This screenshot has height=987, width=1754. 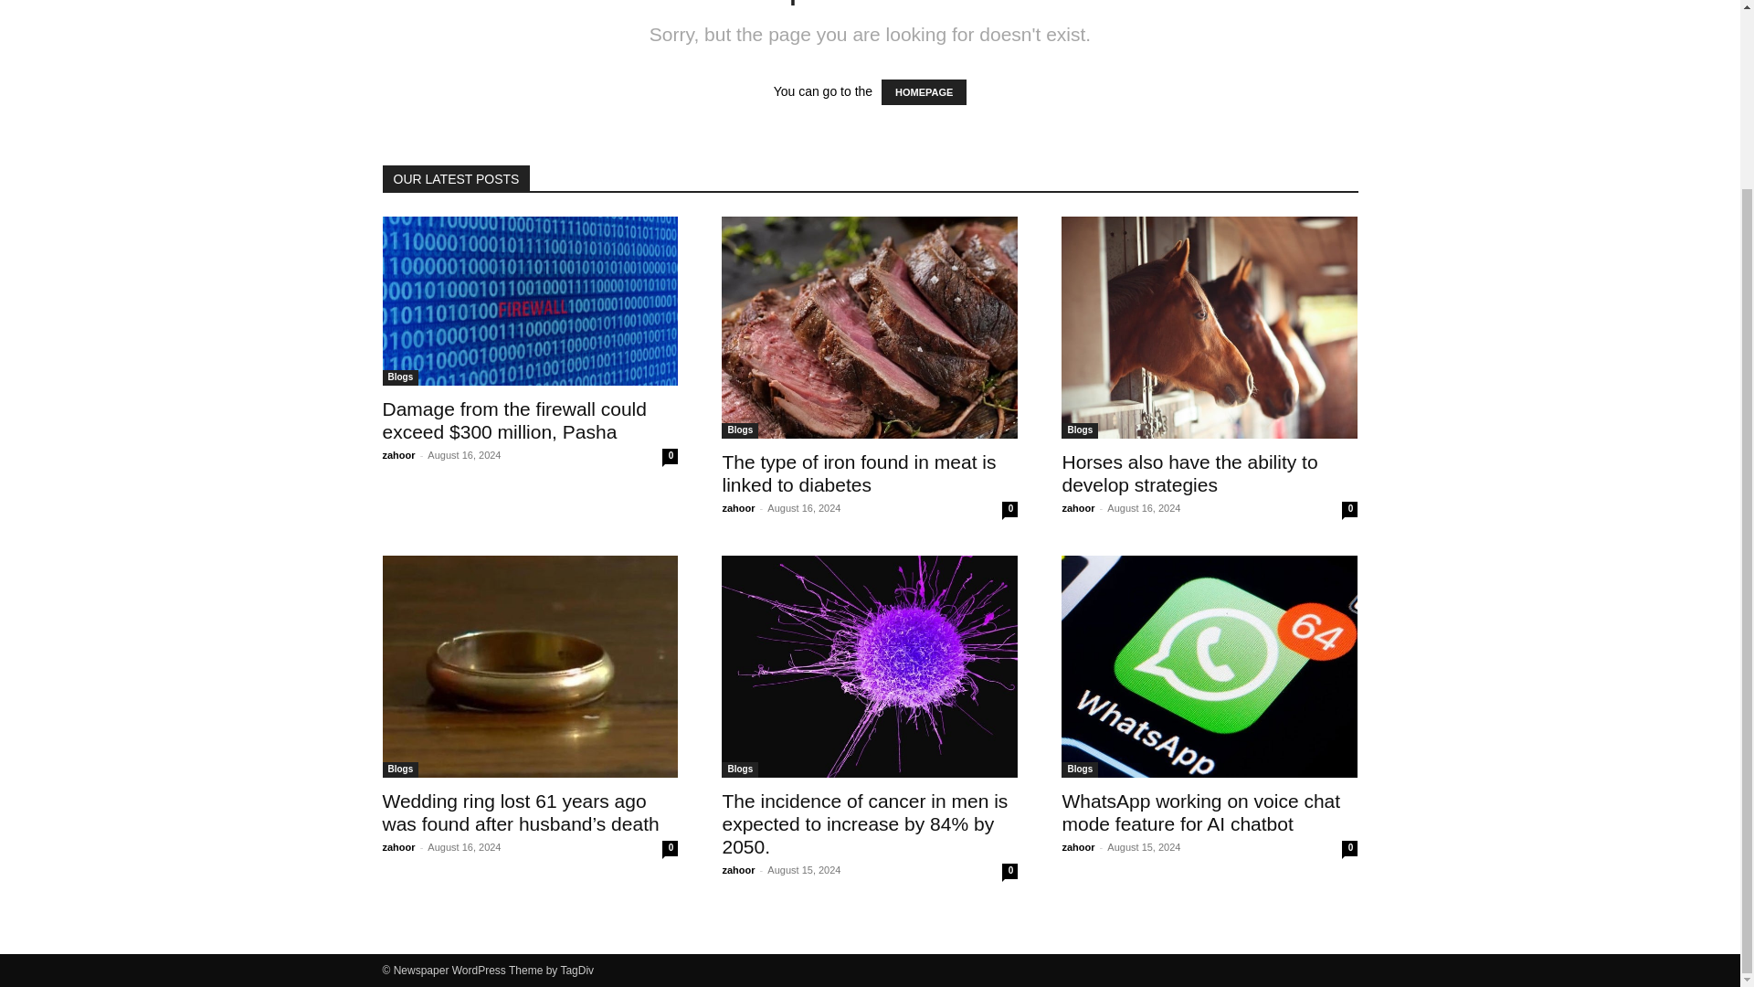 I want to click on WhatsApp working on voice chat mode feature for AI chatbot, so click(x=1200, y=812).